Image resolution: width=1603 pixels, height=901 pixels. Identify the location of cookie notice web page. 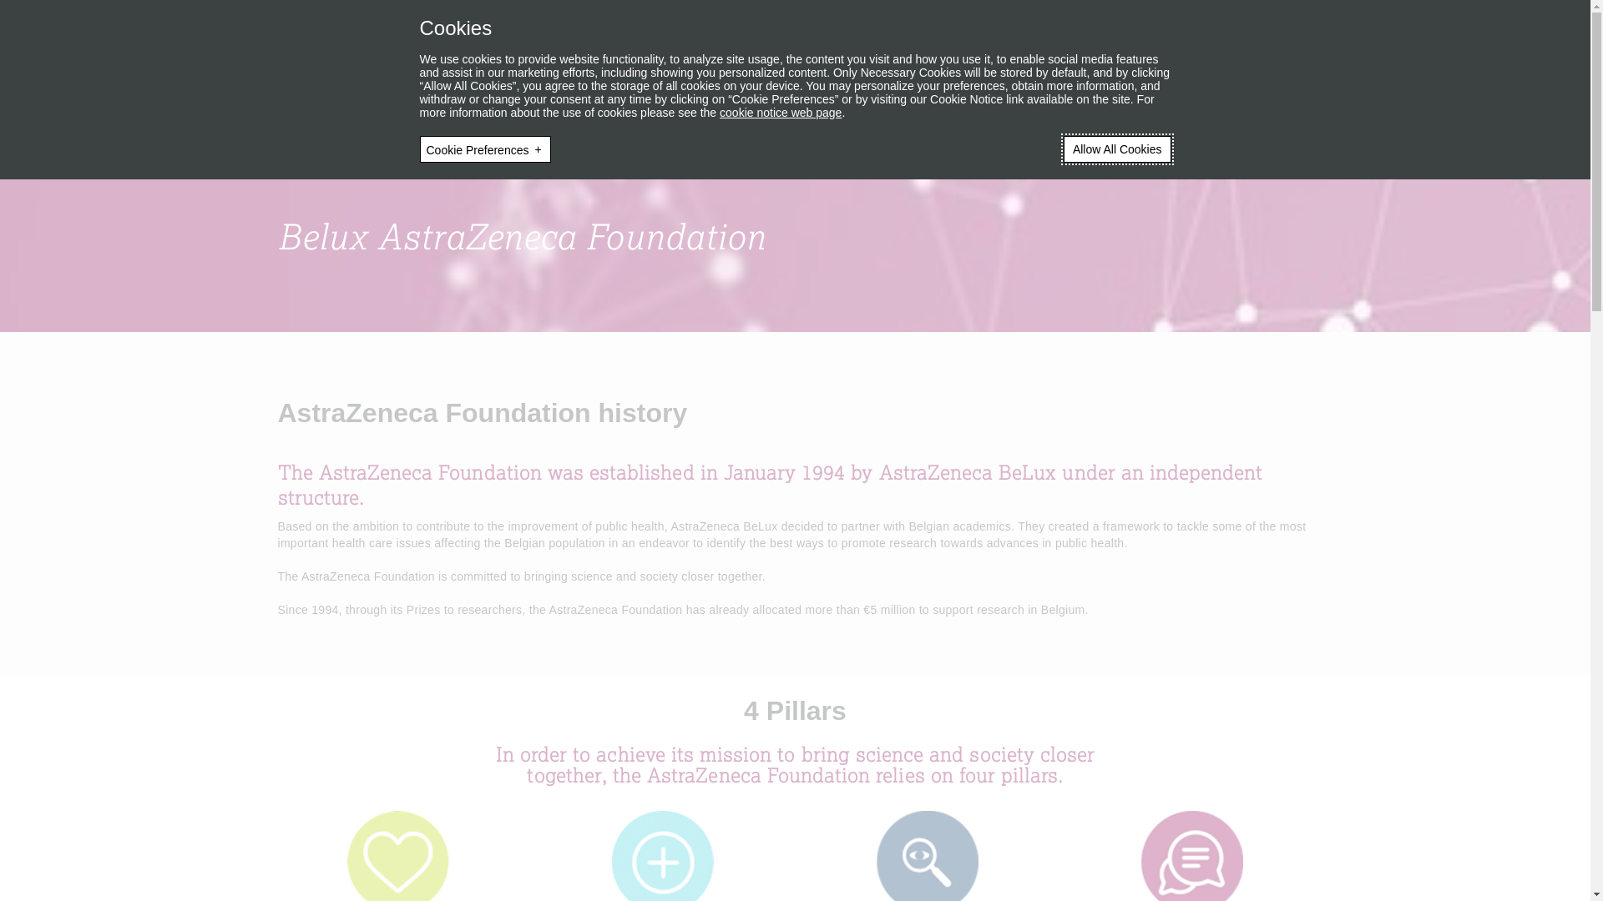
(781, 113).